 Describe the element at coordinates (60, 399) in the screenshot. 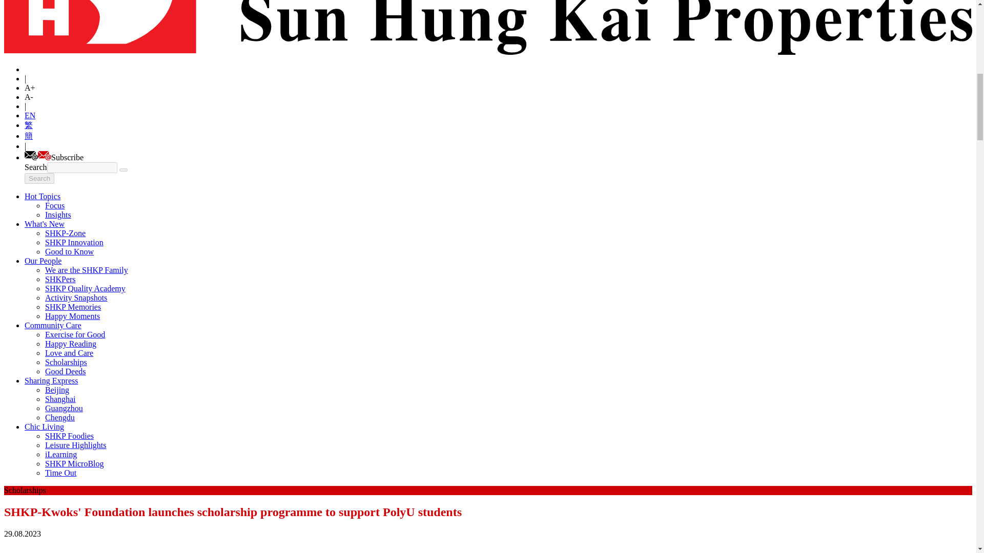

I see `Shanghai` at that location.